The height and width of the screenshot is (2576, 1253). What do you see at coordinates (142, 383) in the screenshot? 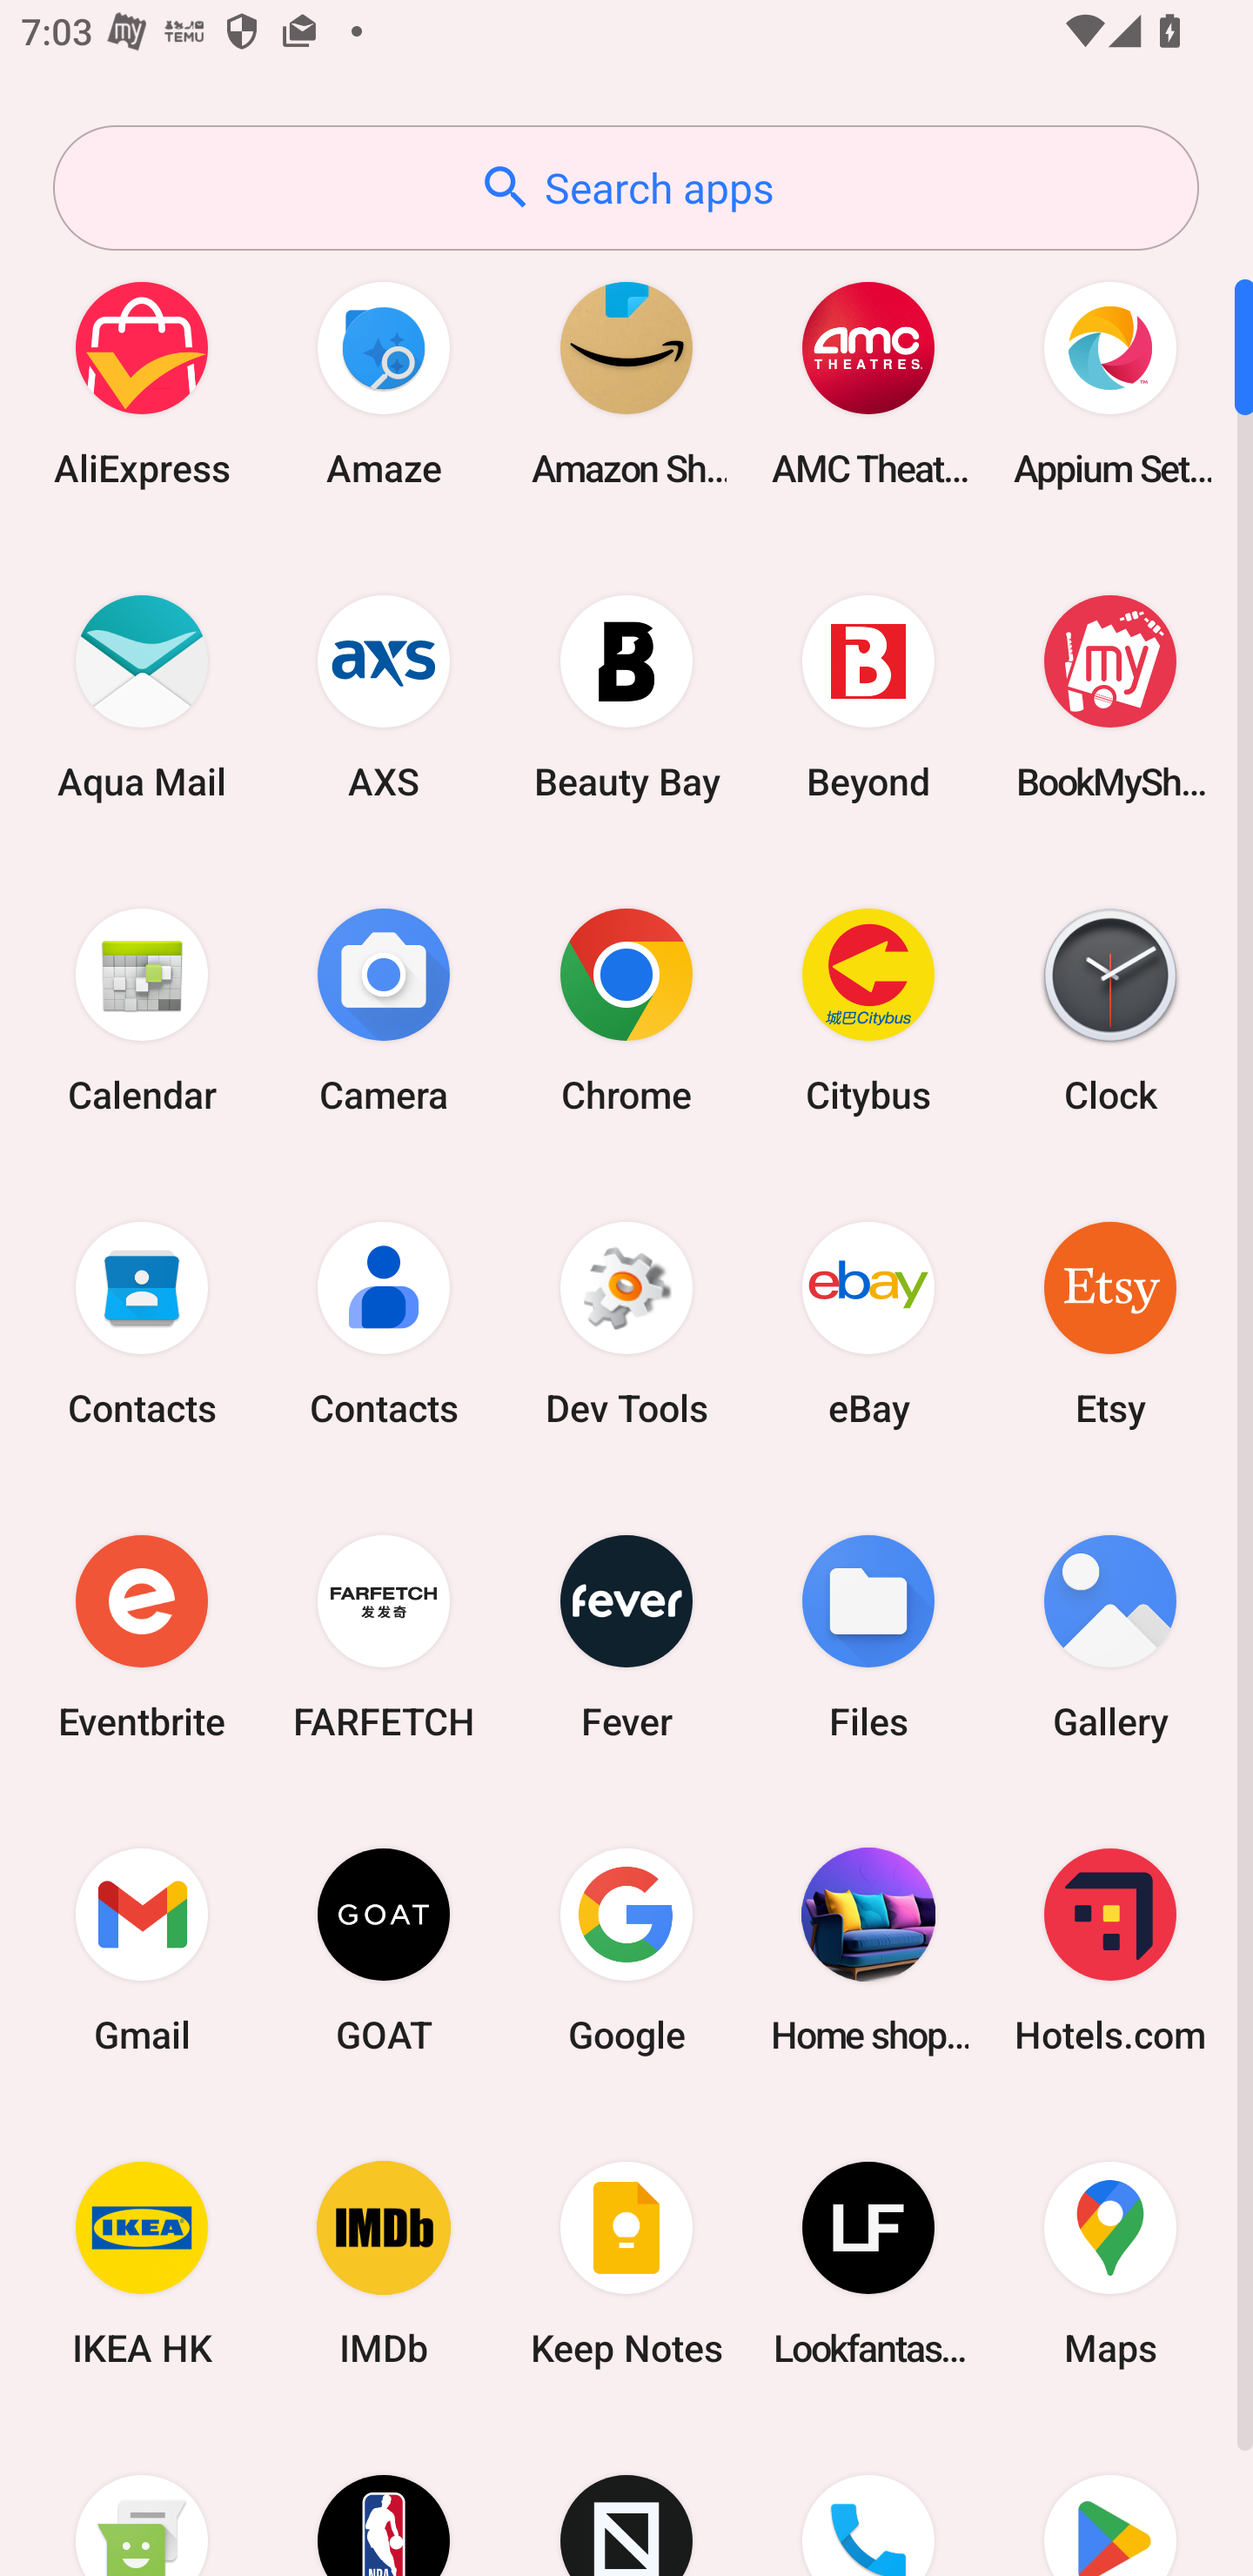
I see `AliExpress` at bounding box center [142, 383].